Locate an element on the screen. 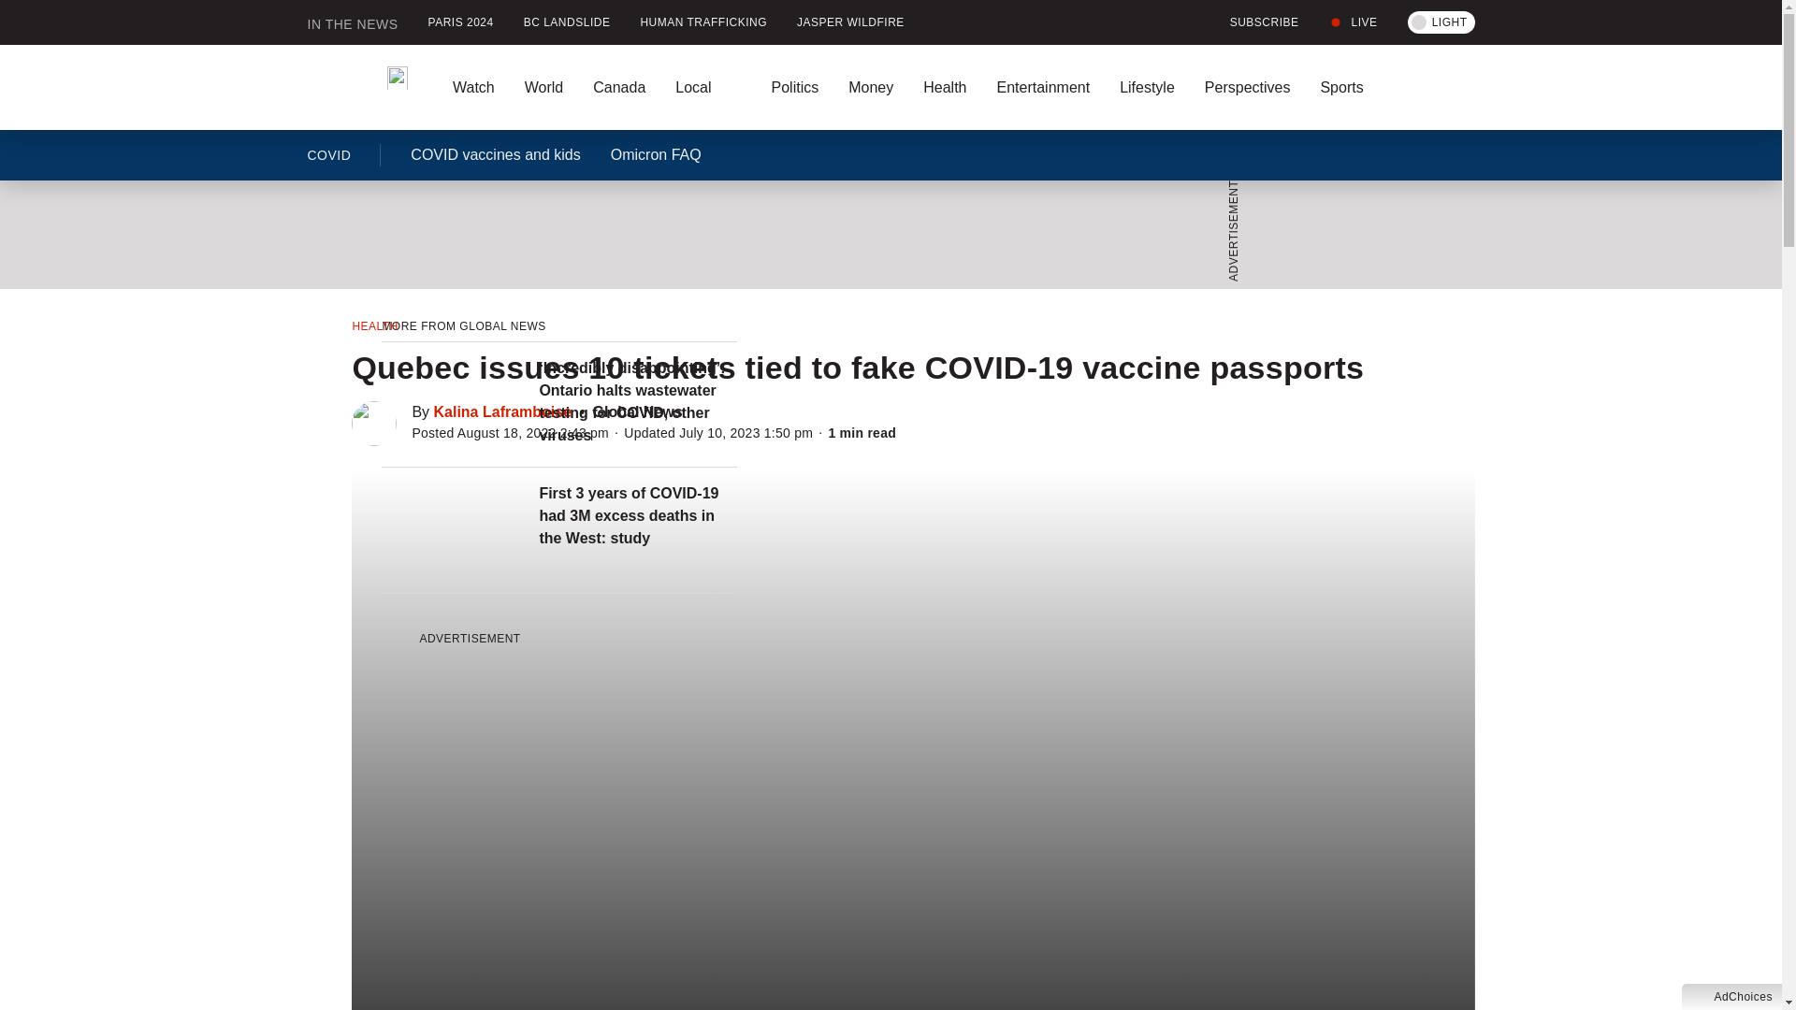 Image resolution: width=1796 pixels, height=1010 pixels. Entertainment is located at coordinates (1042, 87).